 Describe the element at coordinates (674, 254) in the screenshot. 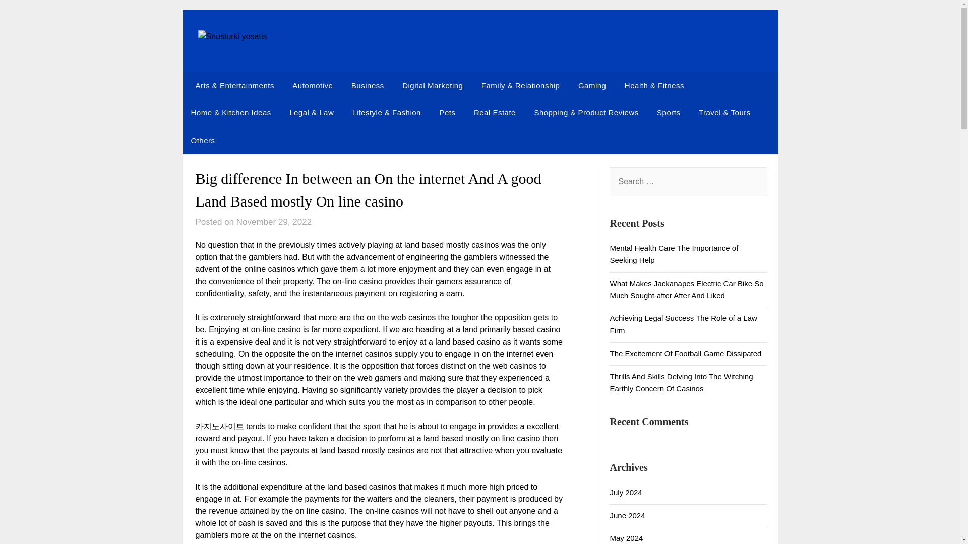

I see `Mental Health Care The Importance of Seeking Help` at that location.